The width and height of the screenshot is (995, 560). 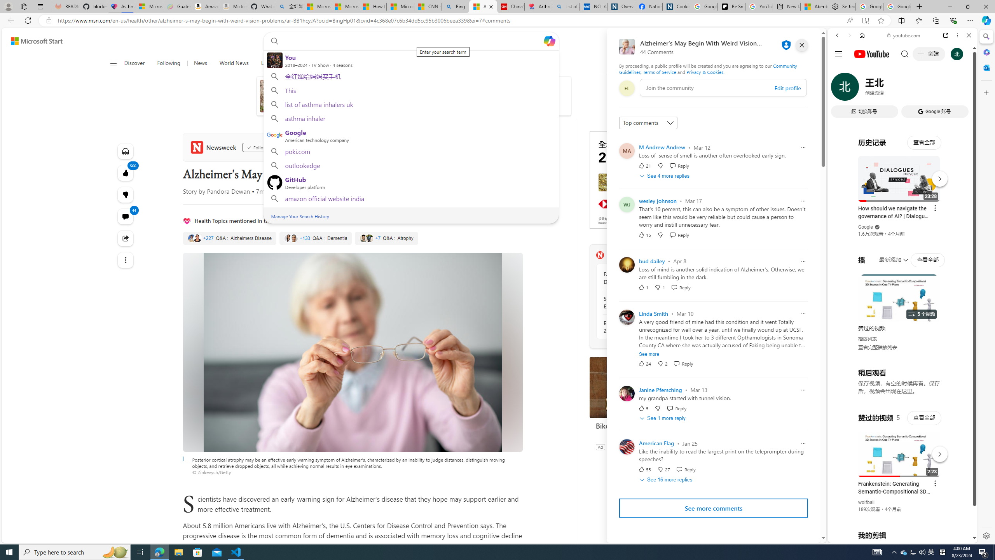 I want to click on Lifestyle, so click(x=468, y=63).